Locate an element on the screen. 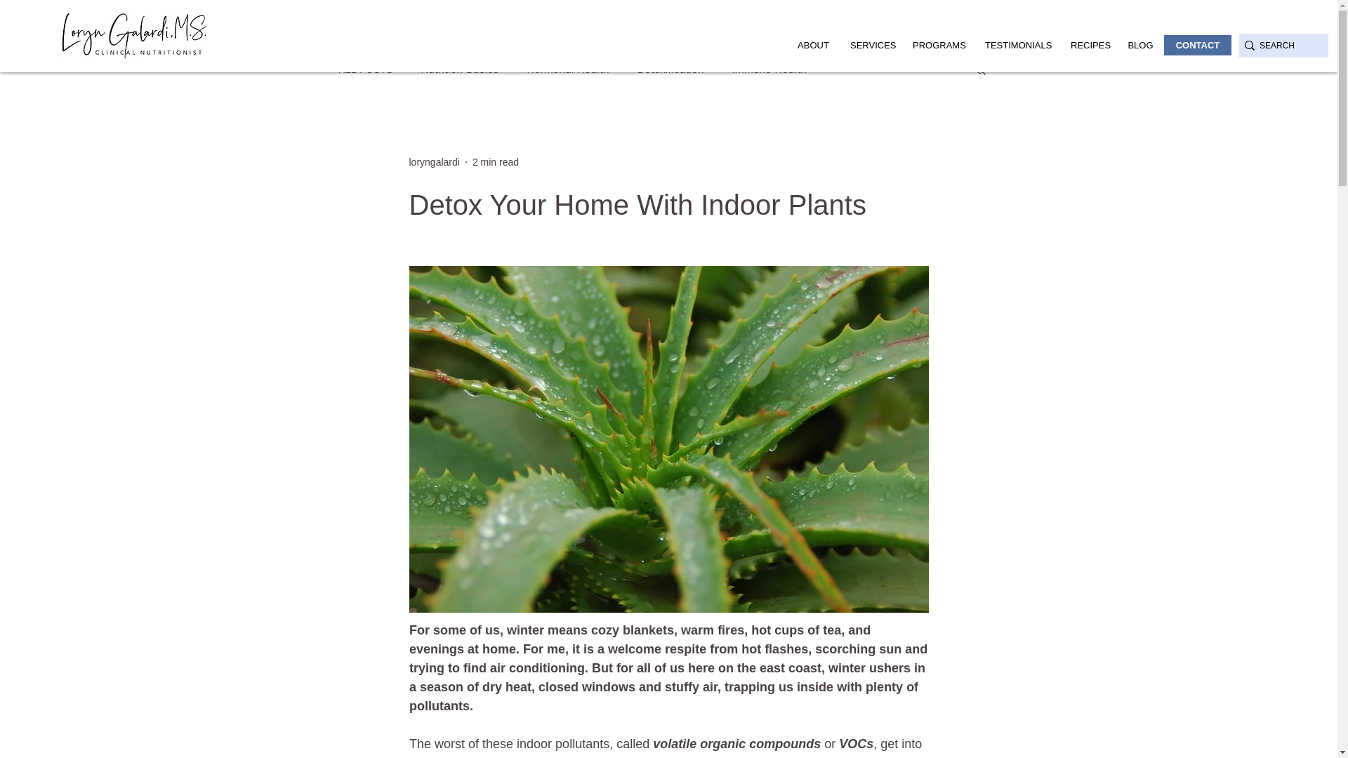  ABOUT is located at coordinates (813, 45).